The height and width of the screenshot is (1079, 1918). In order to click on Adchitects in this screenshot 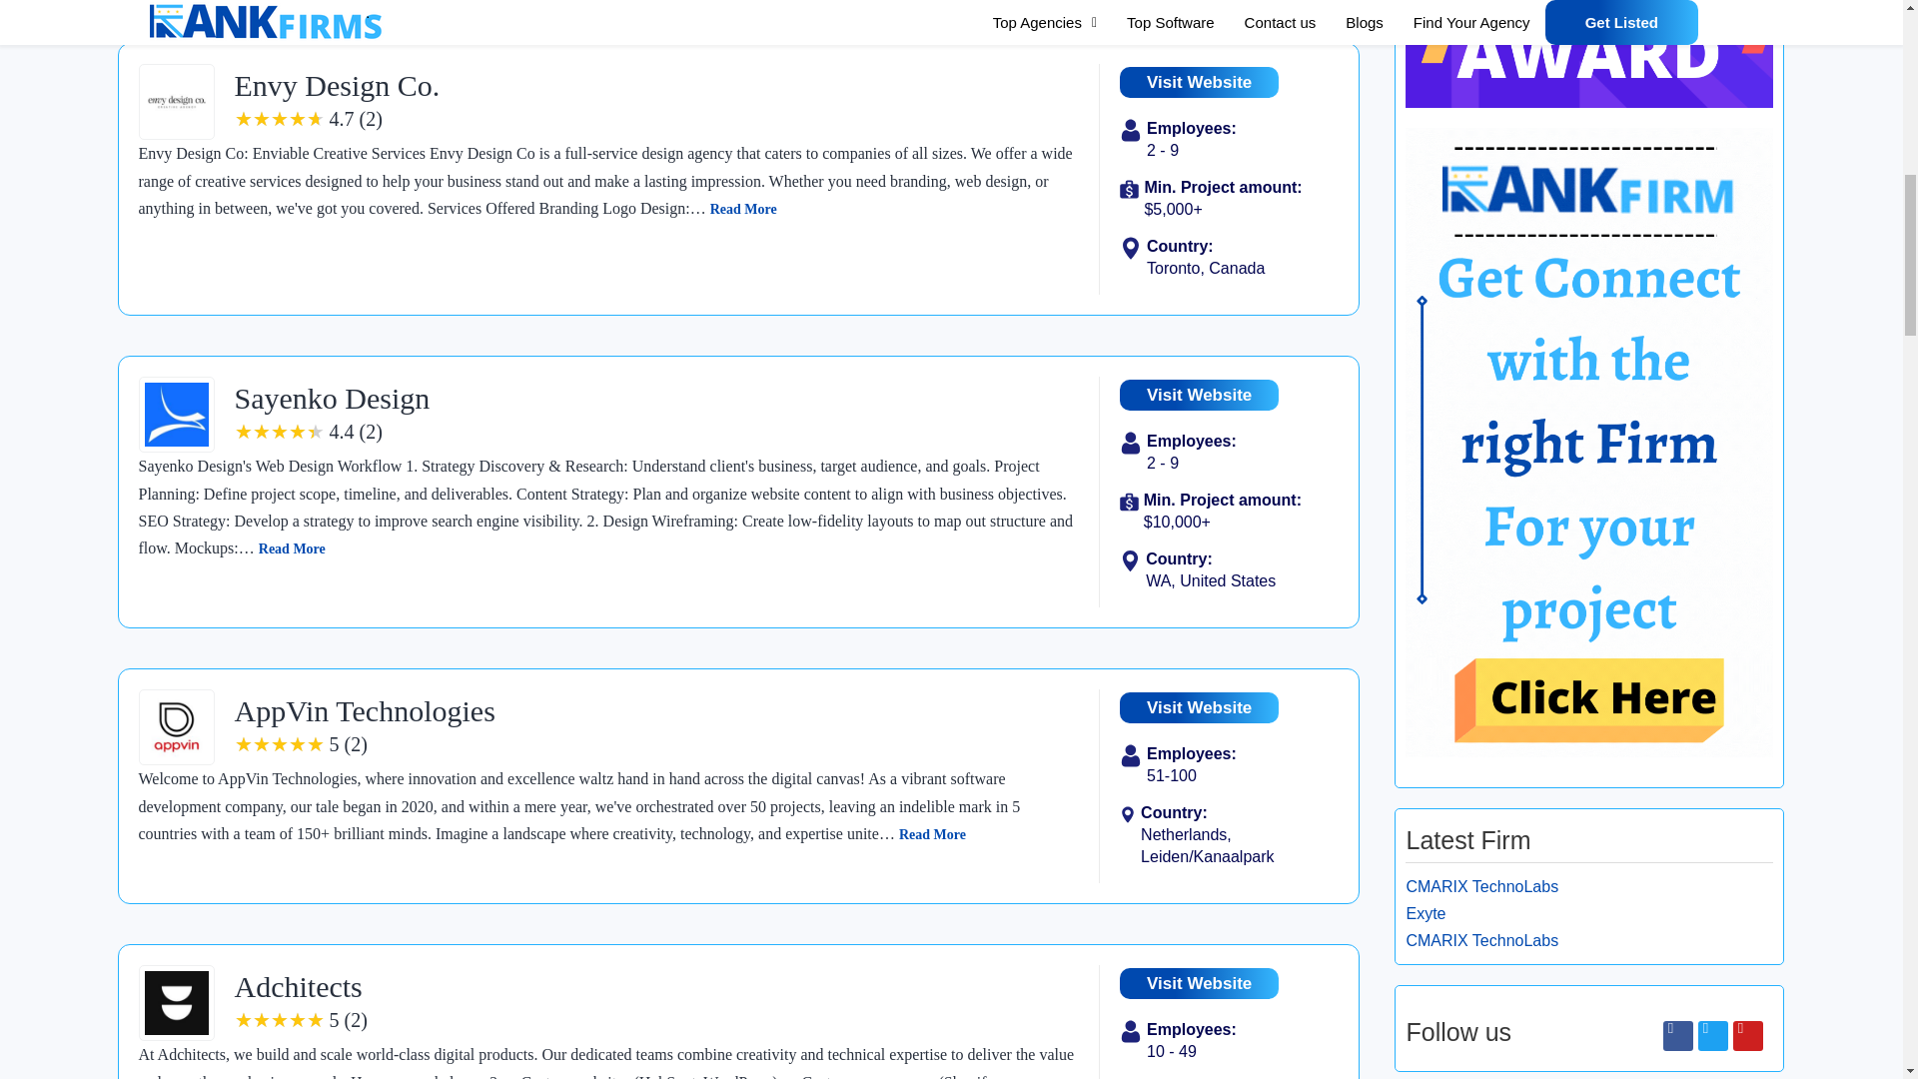, I will do `click(298, 986)`.